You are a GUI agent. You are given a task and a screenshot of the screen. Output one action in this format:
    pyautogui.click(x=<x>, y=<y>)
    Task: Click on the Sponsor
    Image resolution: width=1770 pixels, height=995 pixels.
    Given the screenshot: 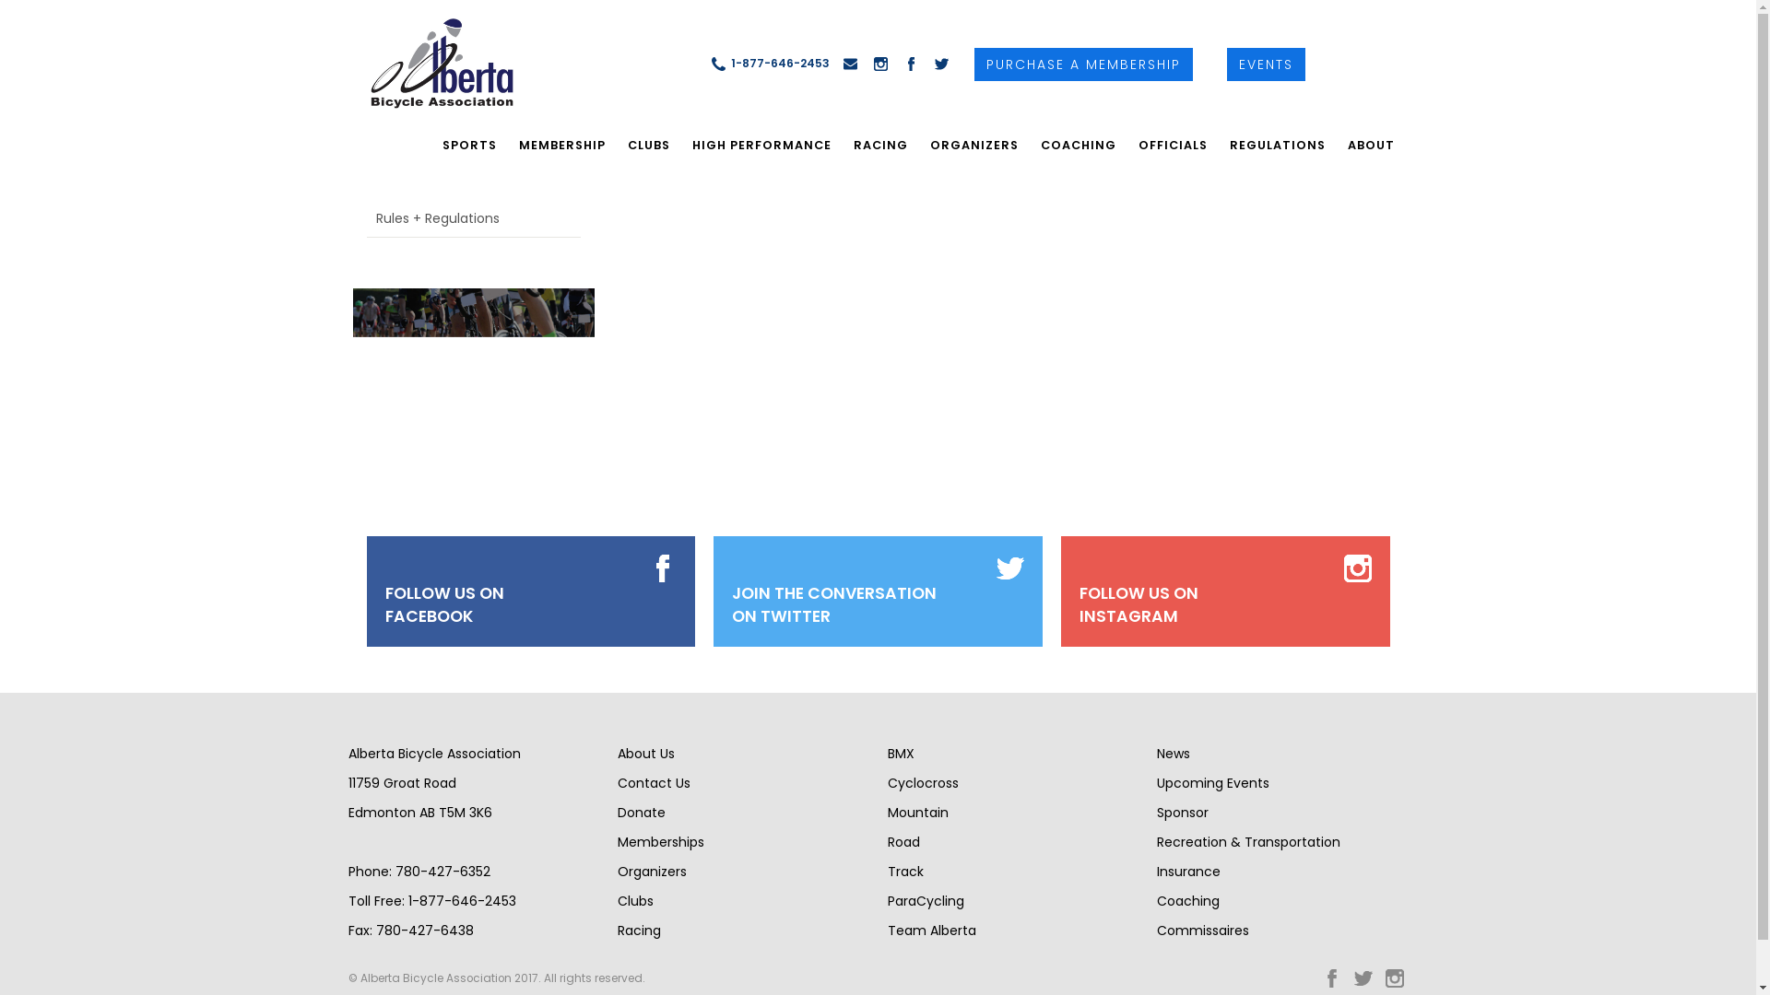 What is the action you would take?
    pyautogui.click(x=1183, y=813)
    